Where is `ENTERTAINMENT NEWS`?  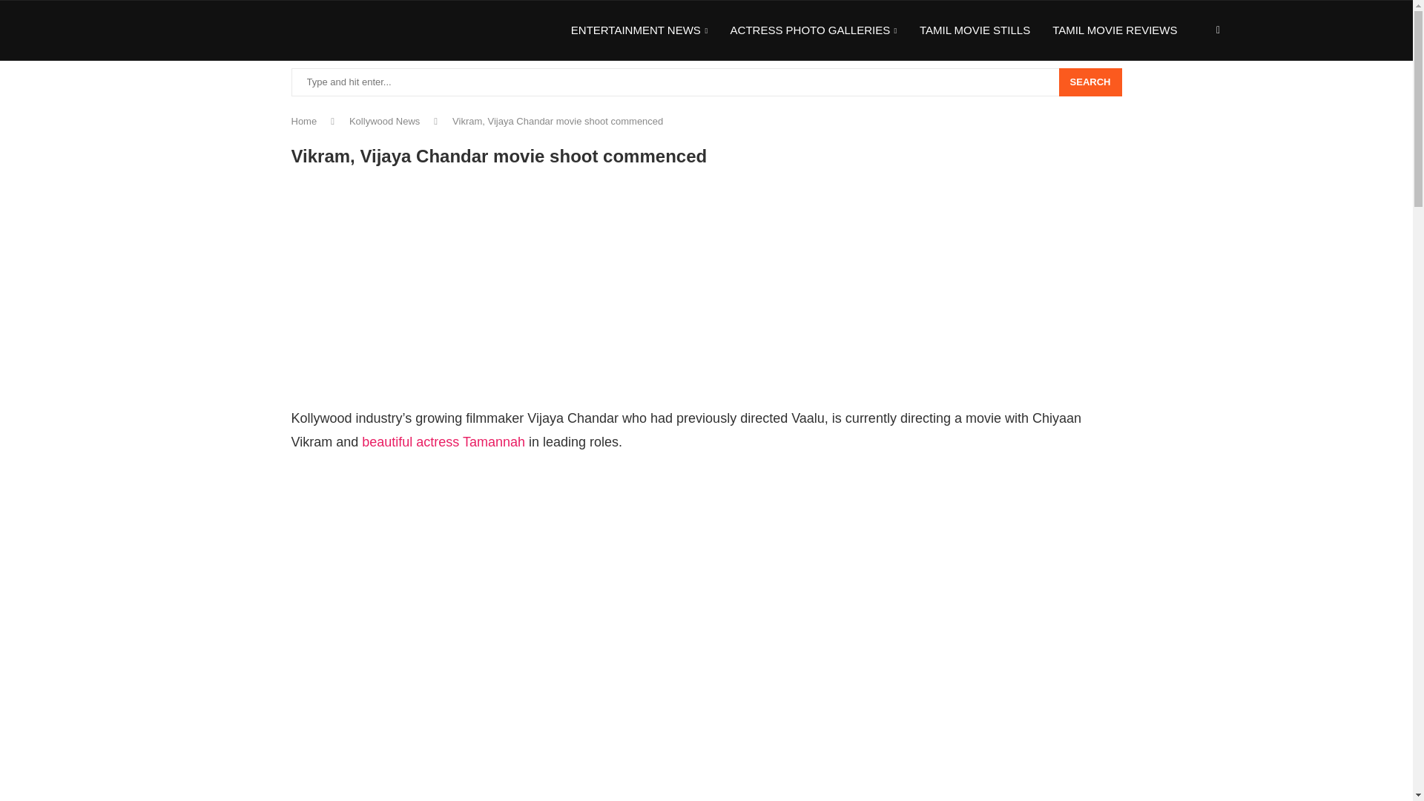
ENTERTAINMENT NEWS is located at coordinates (639, 31).